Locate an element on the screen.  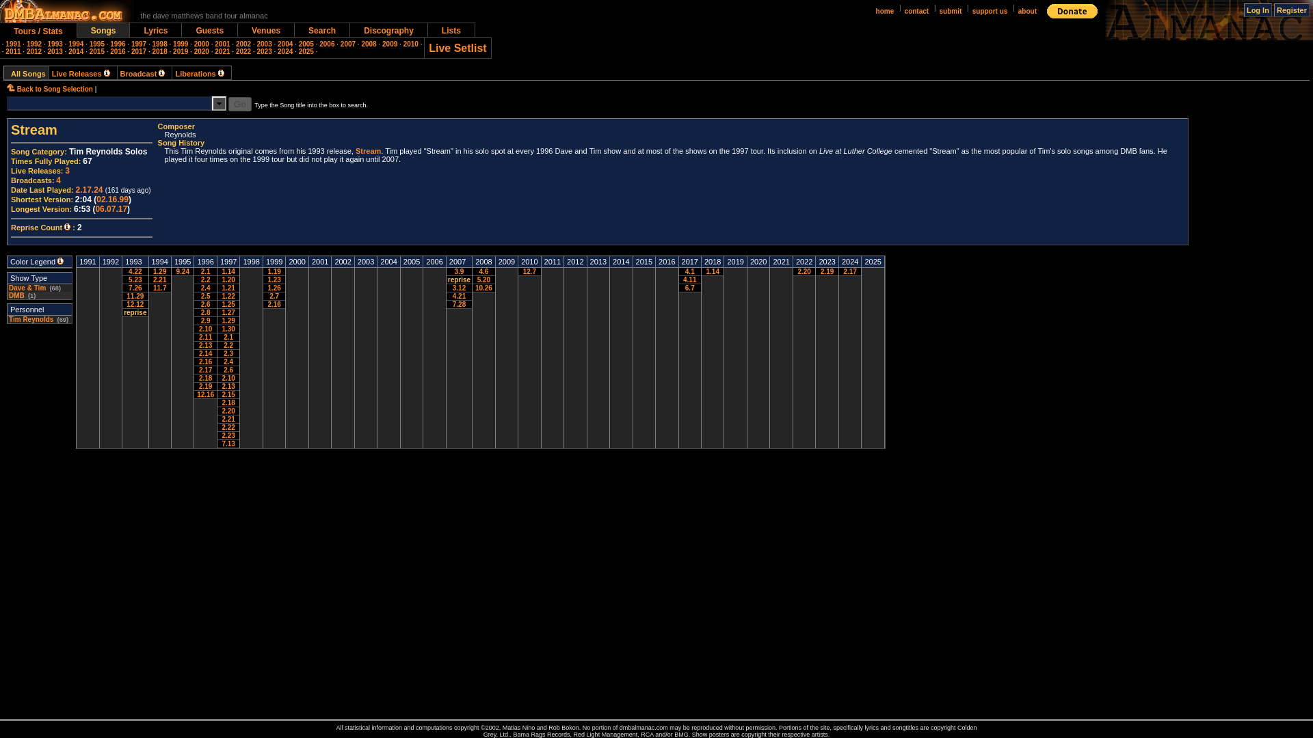
2002 is located at coordinates (243, 44).